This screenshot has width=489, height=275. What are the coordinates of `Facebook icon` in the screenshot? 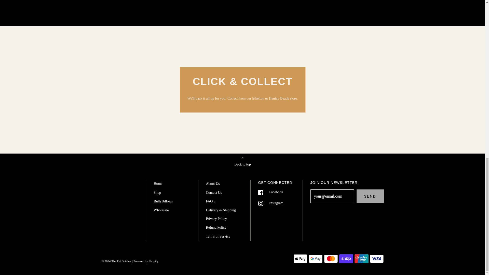 It's located at (261, 193).